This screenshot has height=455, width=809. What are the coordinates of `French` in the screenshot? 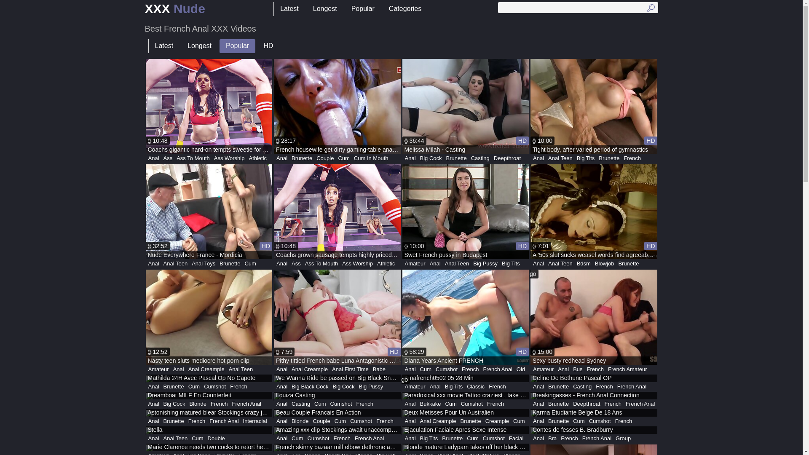 It's located at (470, 369).